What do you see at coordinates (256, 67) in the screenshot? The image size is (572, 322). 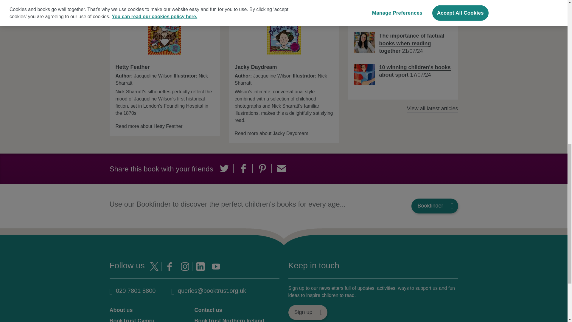 I see `Jacky Daydream` at bounding box center [256, 67].